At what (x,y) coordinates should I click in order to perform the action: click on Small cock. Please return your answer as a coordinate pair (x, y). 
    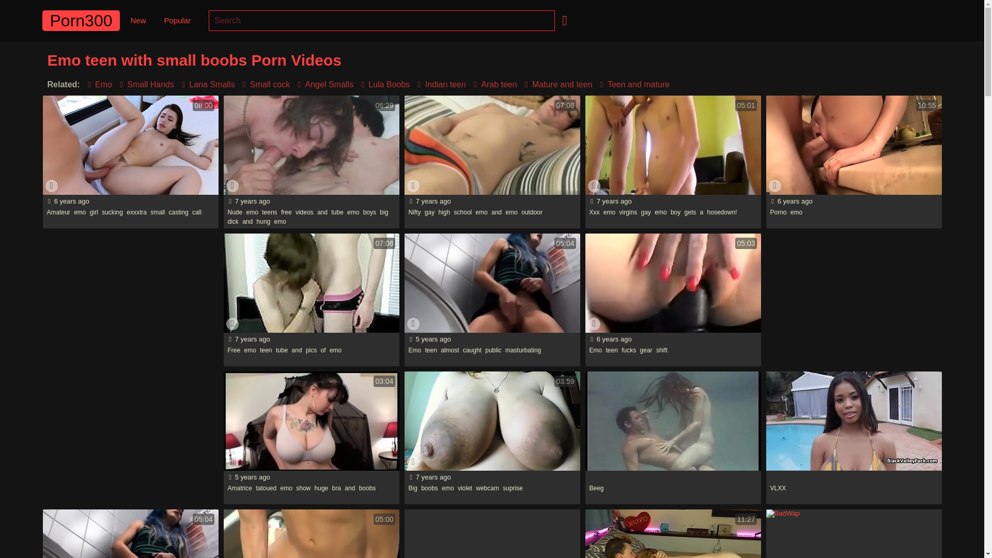
    Looking at the image, I should click on (263, 85).